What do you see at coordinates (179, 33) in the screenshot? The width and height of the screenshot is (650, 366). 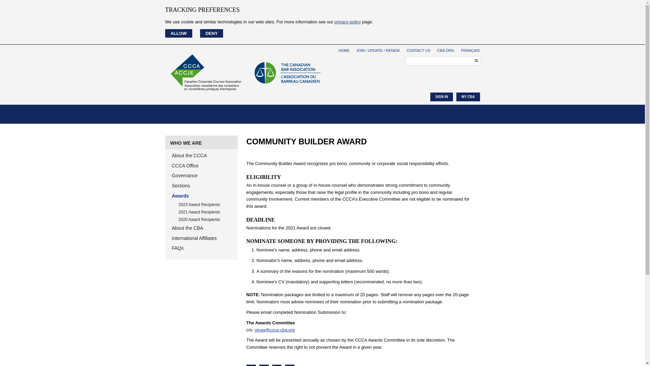 I see `Allow` at bounding box center [179, 33].